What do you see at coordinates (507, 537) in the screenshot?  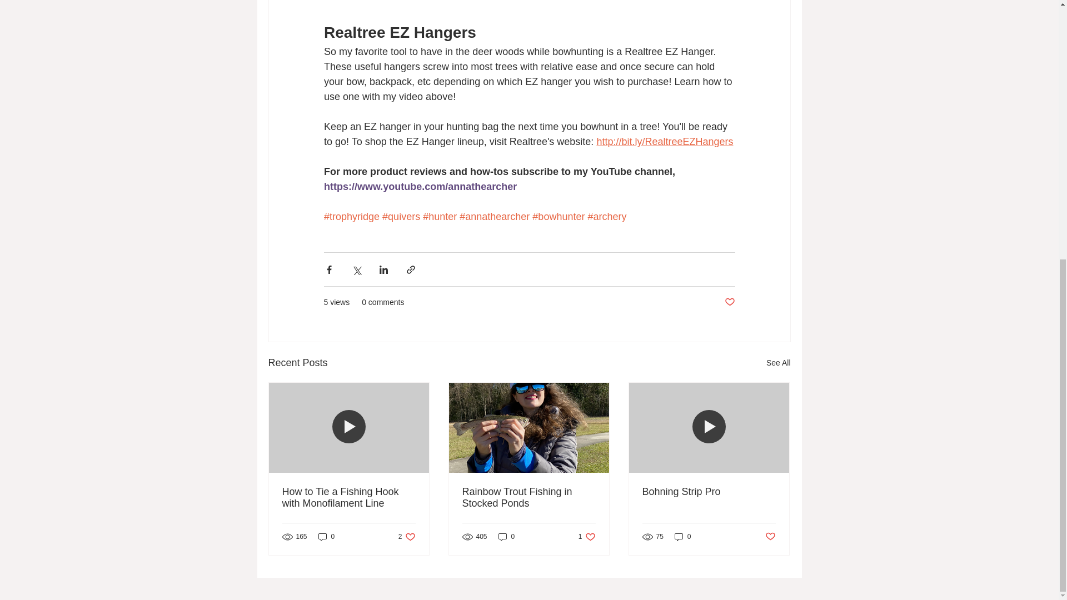 I see `0` at bounding box center [507, 537].